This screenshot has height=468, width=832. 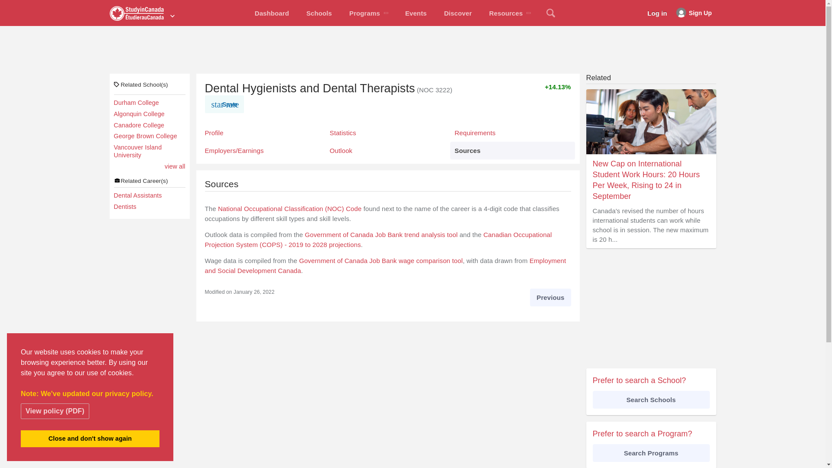 I want to click on Algonquin College, so click(x=149, y=114).